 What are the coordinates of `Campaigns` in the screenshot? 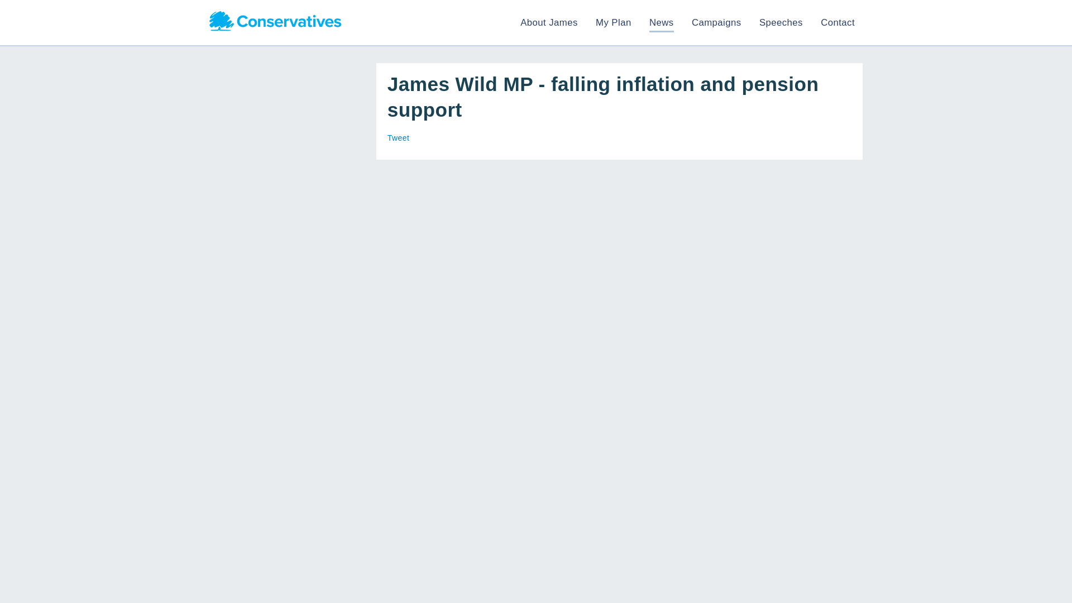 It's located at (716, 22).